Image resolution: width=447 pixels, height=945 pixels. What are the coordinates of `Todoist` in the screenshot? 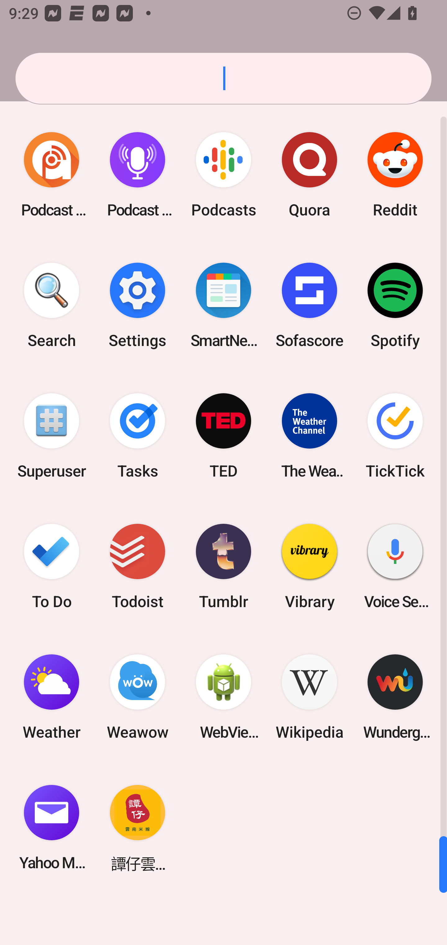 It's located at (138, 566).